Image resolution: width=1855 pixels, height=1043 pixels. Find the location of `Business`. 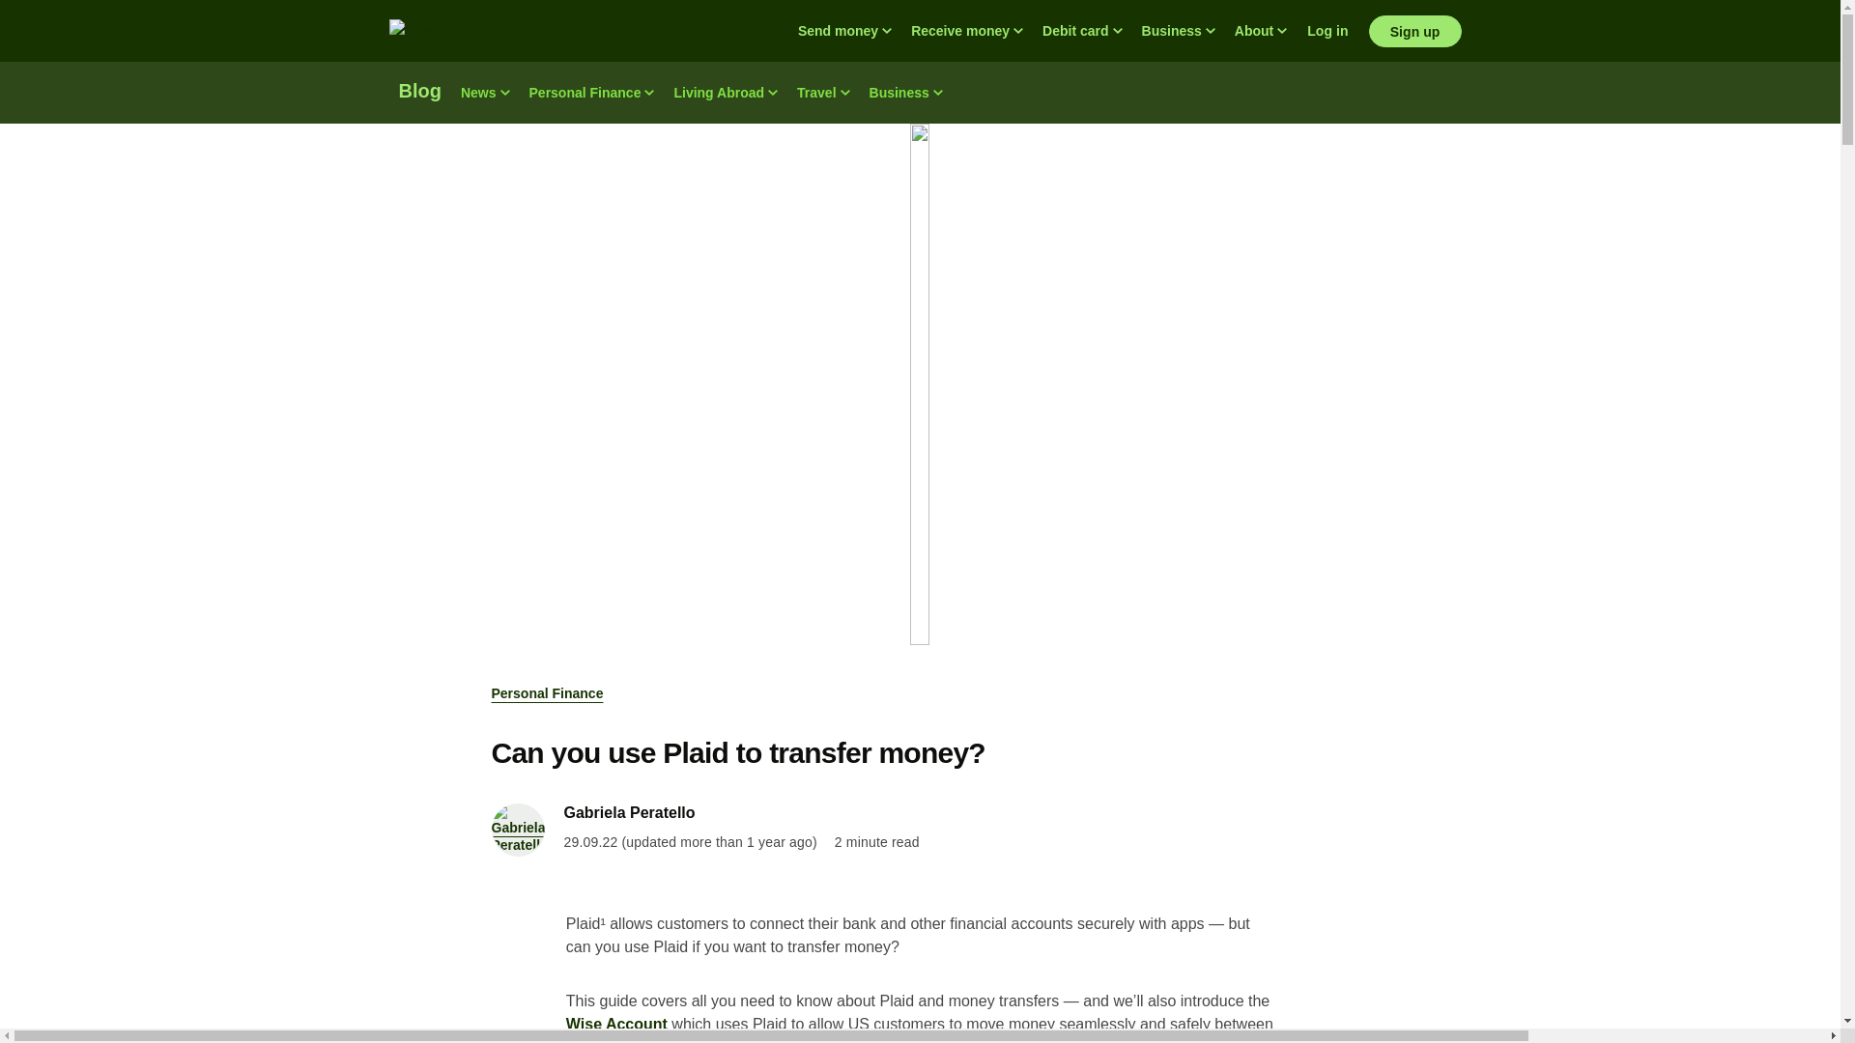

Business is located at coordinates (906, 93).